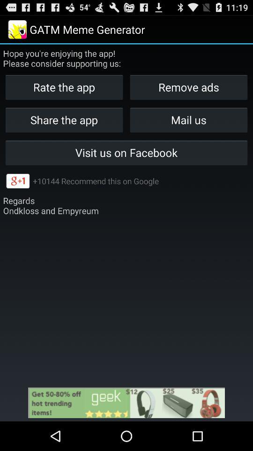  What do you see at coordinates (188, 87) in the screenshot?
I see `turn off the button next to the rate the app item` at bounding box center [188, 87].